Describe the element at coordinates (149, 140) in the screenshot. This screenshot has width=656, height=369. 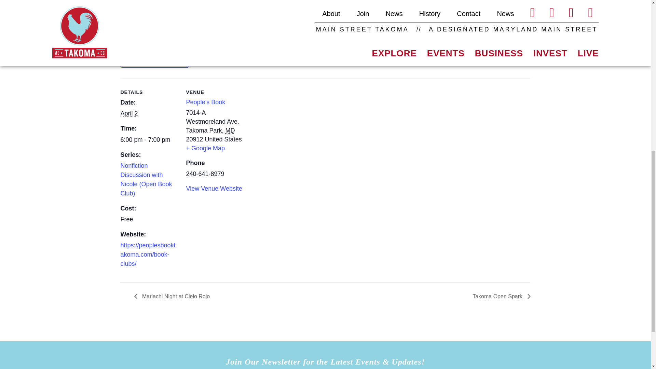
I see `2024-04-02` at that location.